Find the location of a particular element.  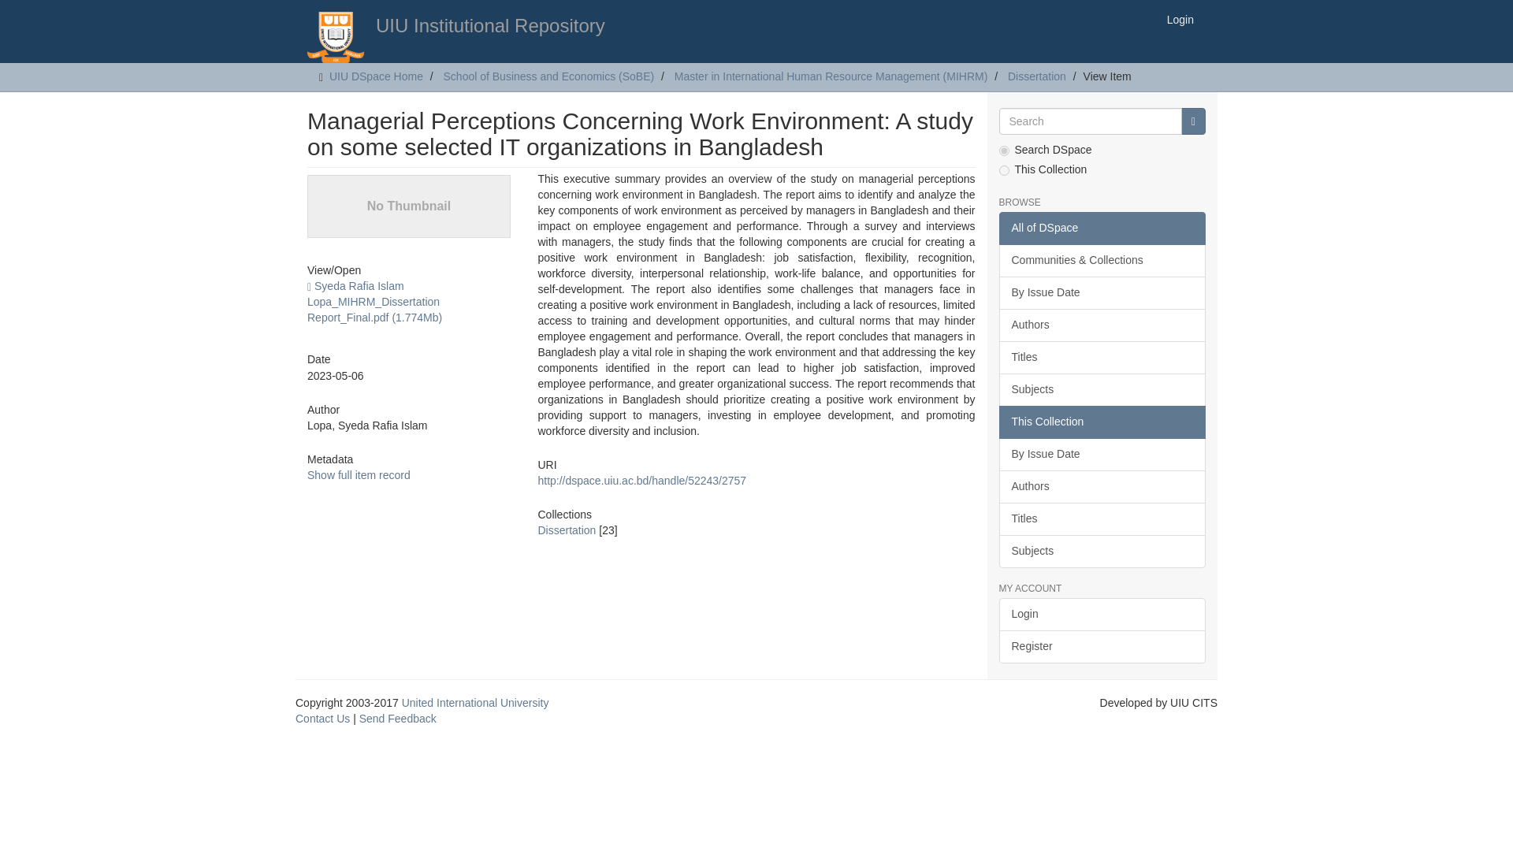

By Issue Date is located at coordinates (1102, 293).